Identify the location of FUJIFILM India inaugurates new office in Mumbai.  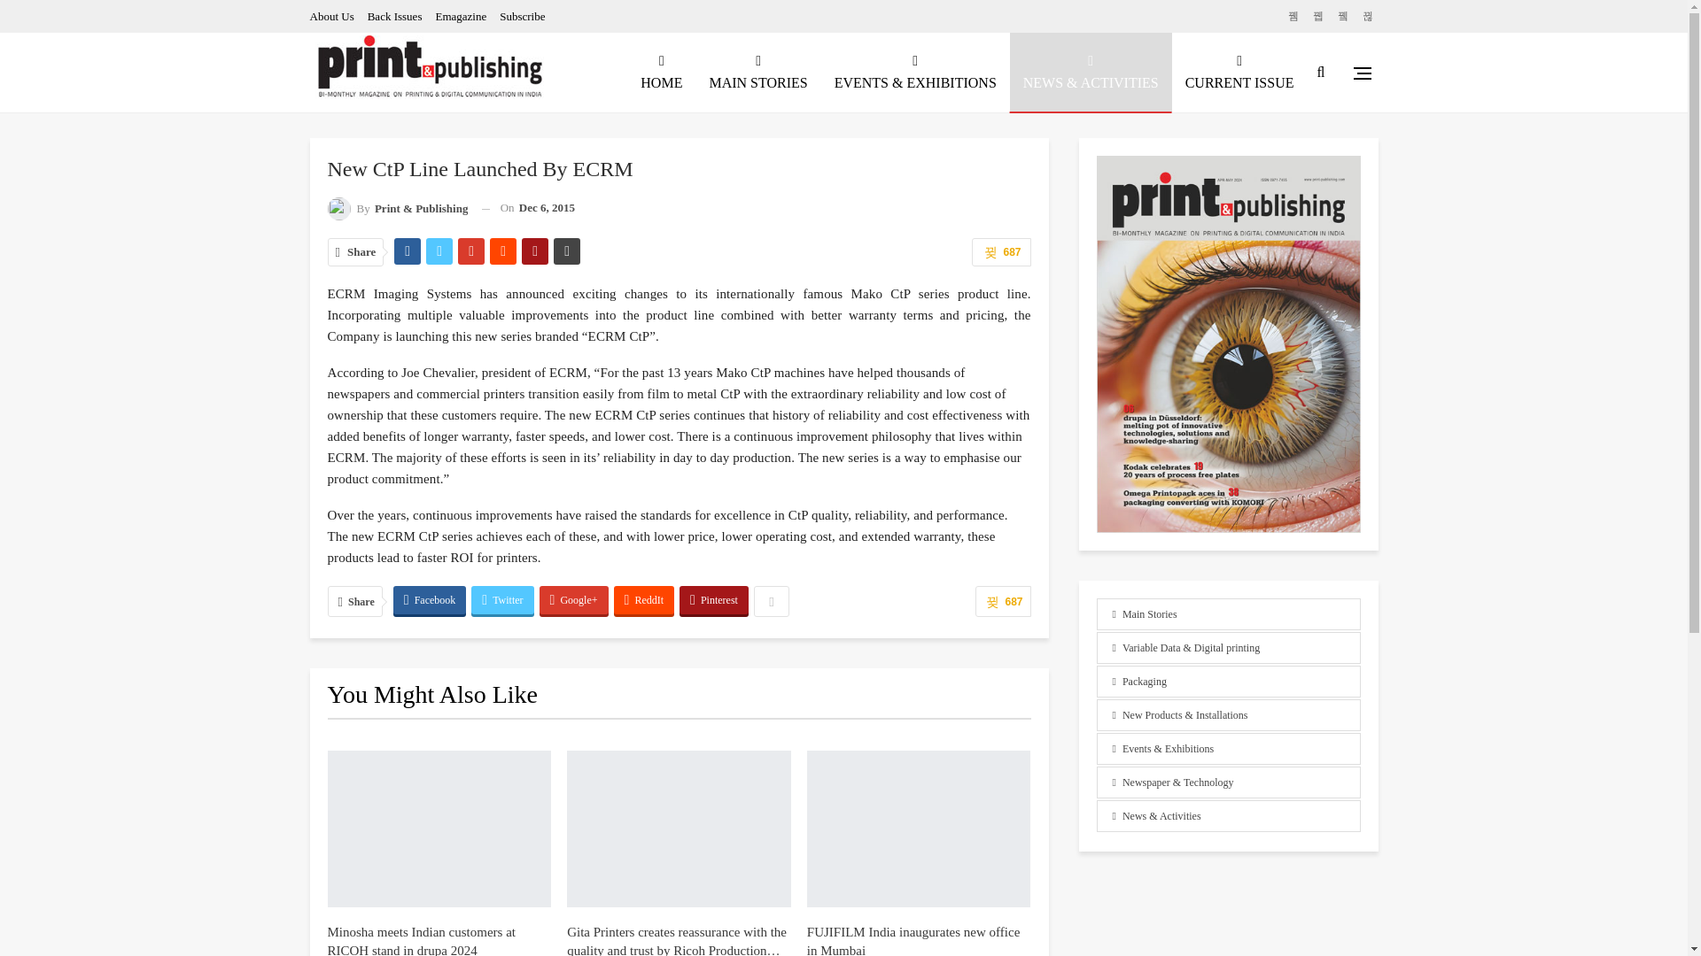
(913, 940).